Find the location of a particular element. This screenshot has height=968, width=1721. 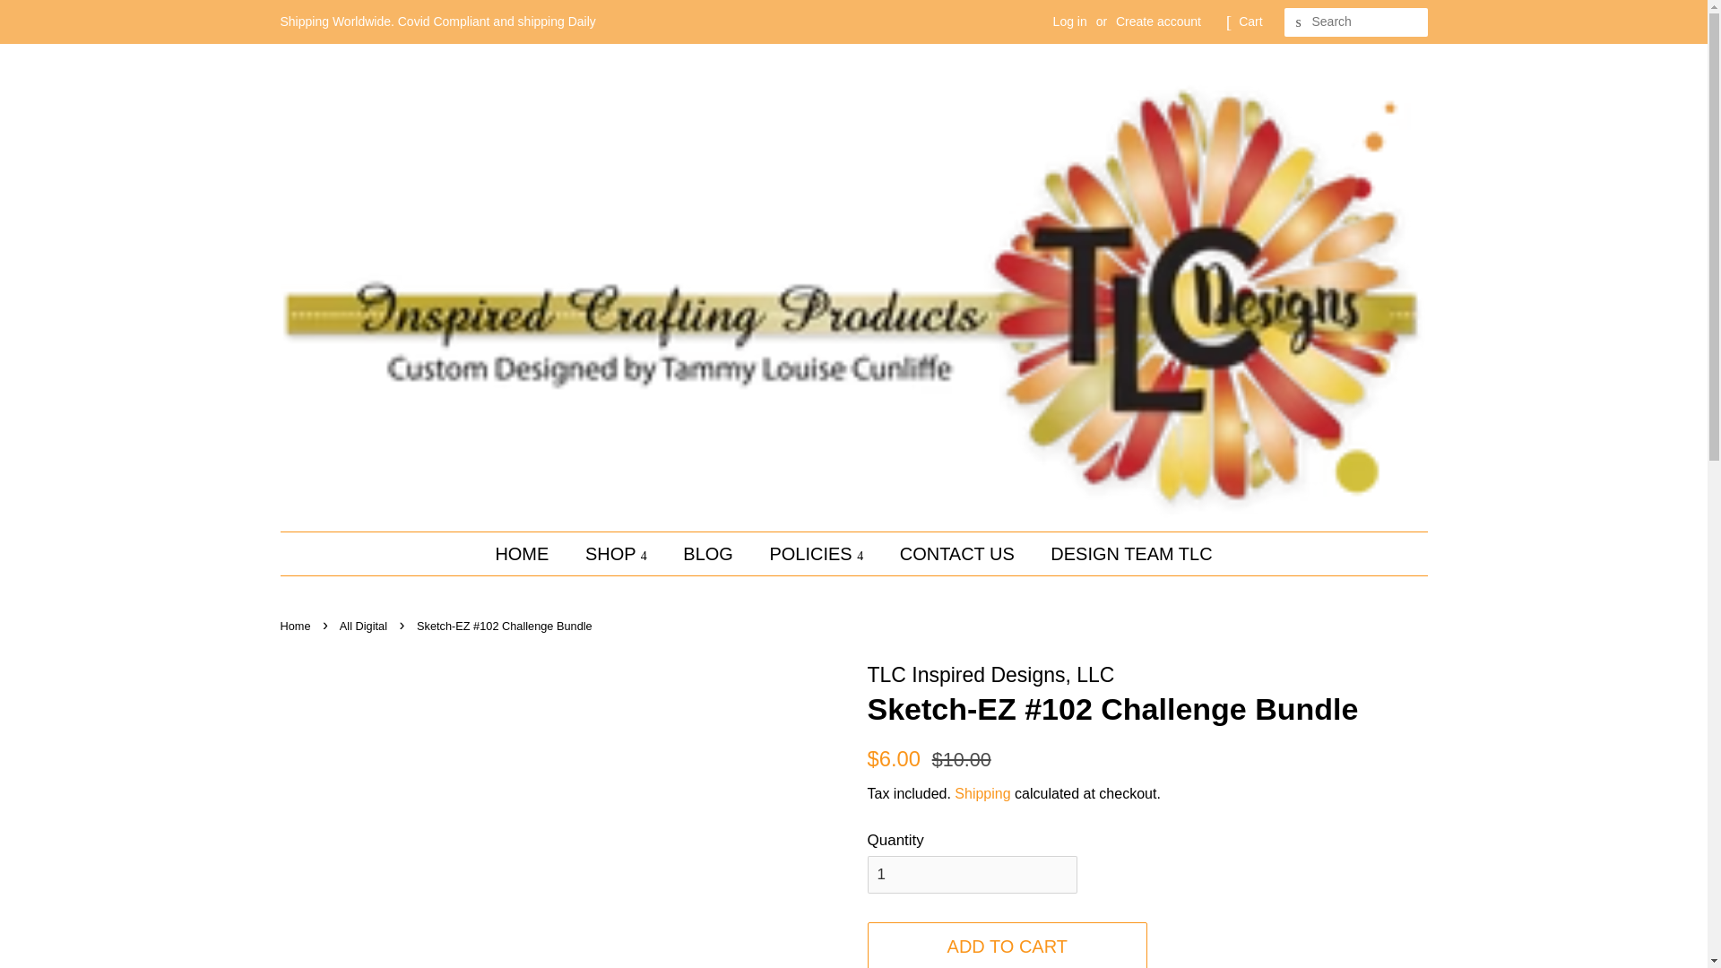

Shipping Worldwide. Covid Compliant and shipping Daily is located at coordinates (437, 22).